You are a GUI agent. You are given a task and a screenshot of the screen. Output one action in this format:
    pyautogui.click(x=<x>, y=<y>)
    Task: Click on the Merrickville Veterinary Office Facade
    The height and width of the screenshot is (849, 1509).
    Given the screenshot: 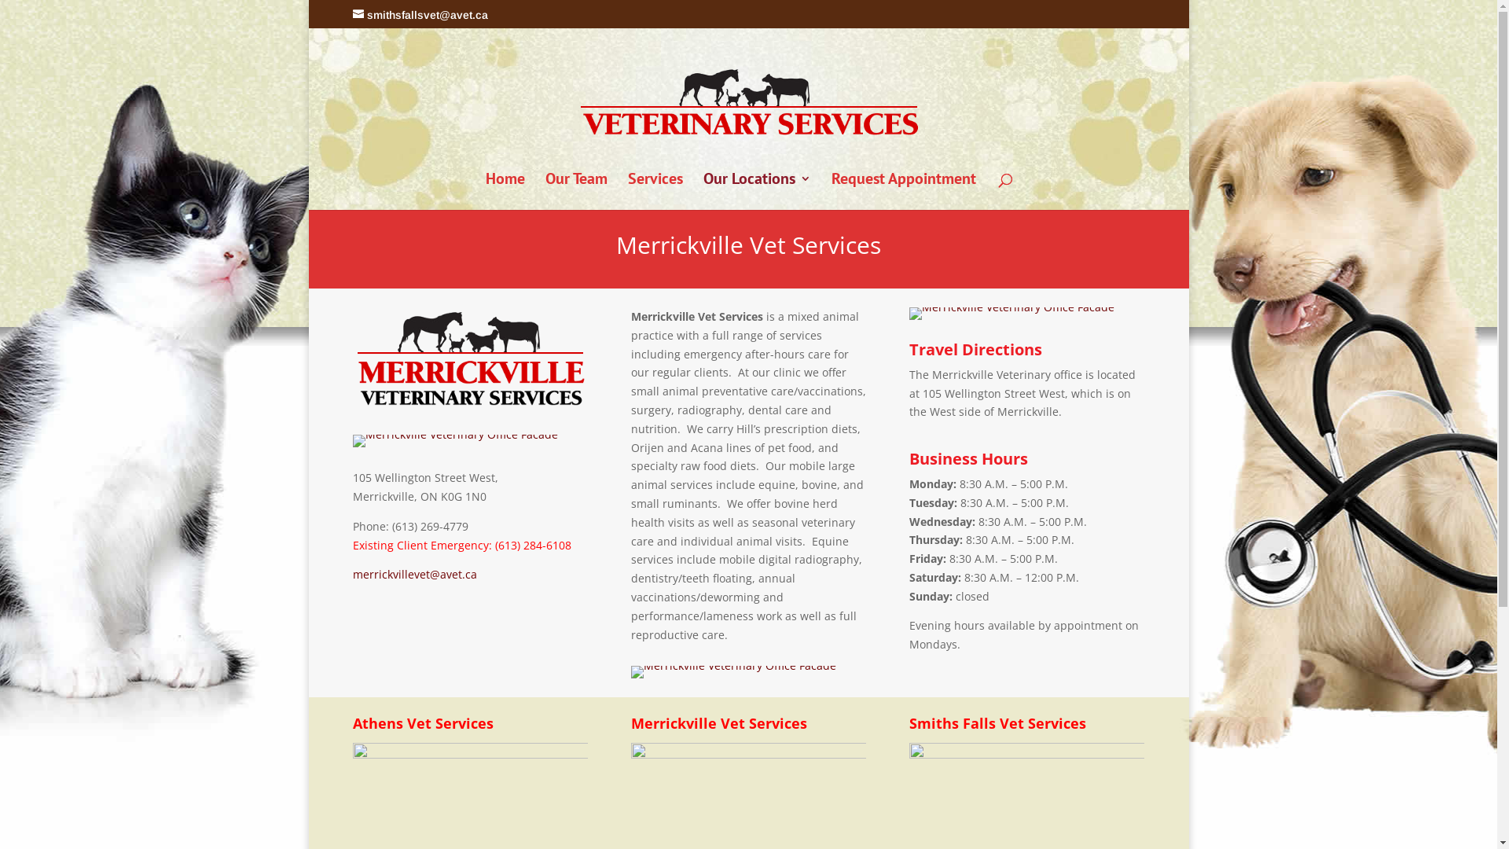 What is the action you would take?
    pyautogui.click(x=454, y=434)
    